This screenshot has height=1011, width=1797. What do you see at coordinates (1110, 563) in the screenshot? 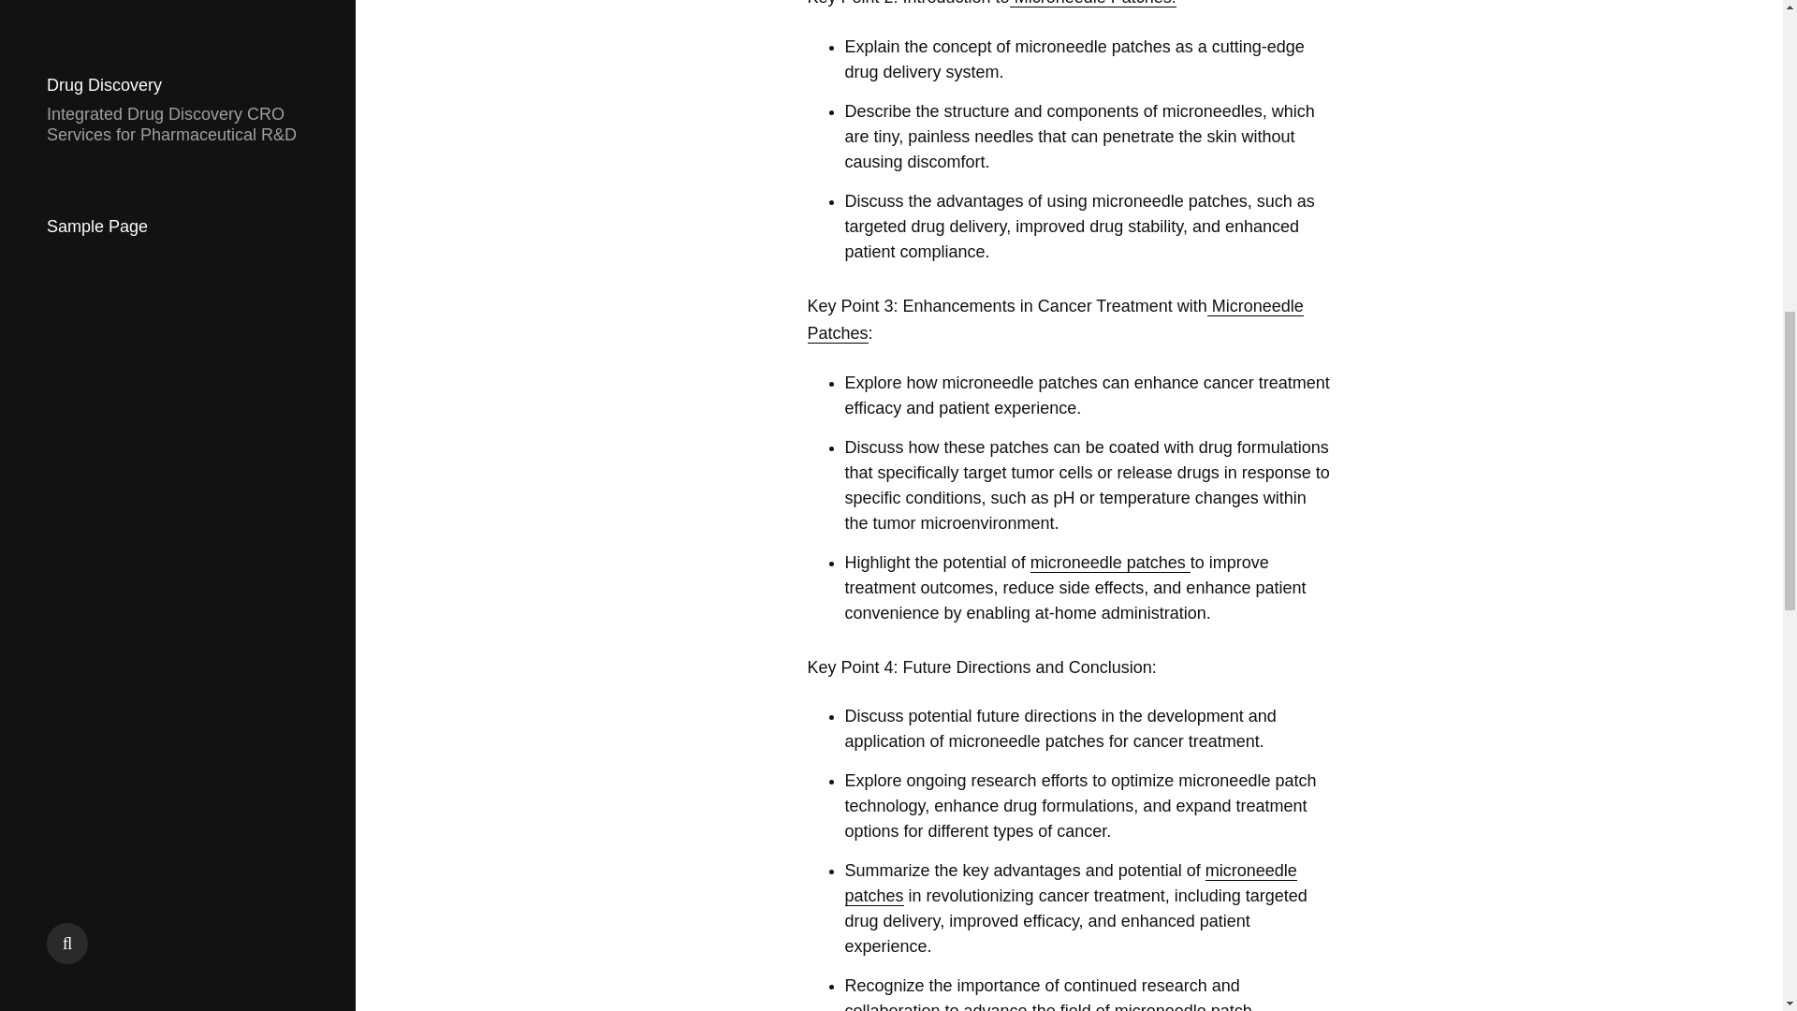
I see `microneedle patches` at bounding box center [1110, 563].